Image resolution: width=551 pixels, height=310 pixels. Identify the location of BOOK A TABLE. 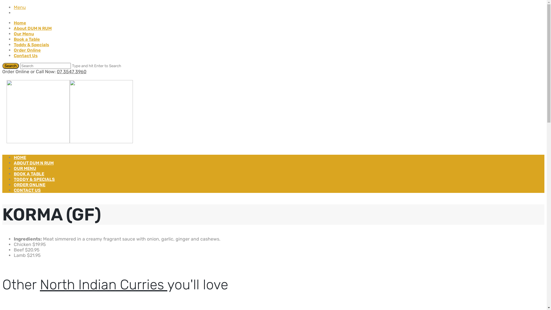
(29, 174).